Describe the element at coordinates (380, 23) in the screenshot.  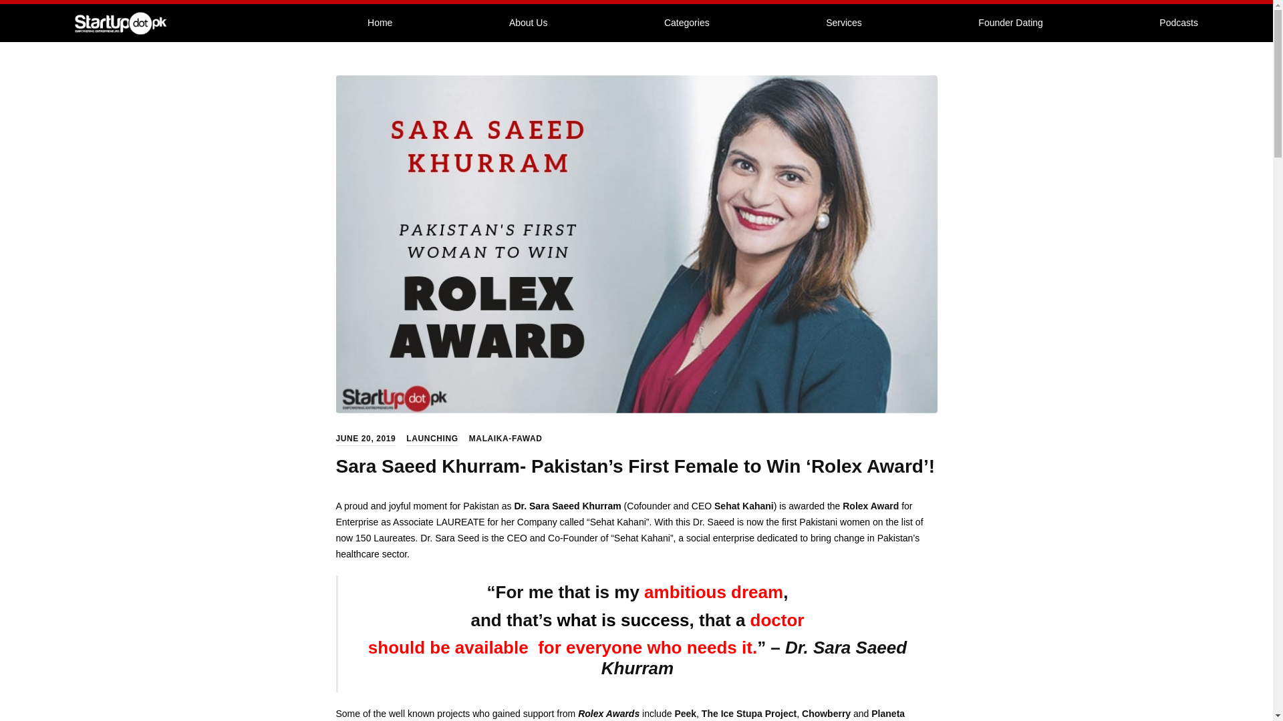
I see `Home` at that location.